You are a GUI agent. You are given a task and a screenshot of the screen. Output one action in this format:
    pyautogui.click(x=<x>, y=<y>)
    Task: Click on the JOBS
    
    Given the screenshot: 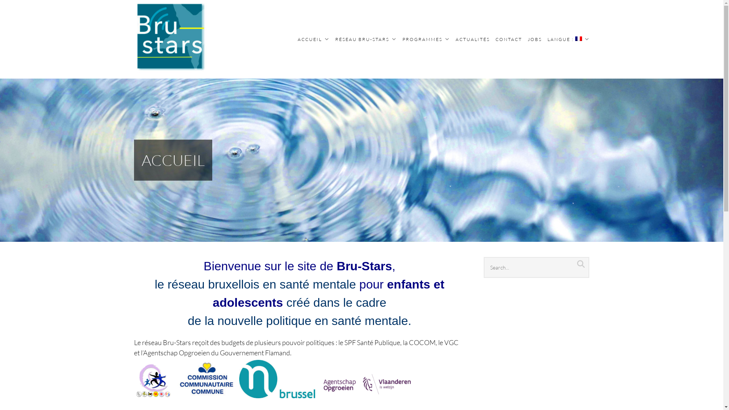 What is the action you would take?
    pyautogui.click(x=535, y=39)
    